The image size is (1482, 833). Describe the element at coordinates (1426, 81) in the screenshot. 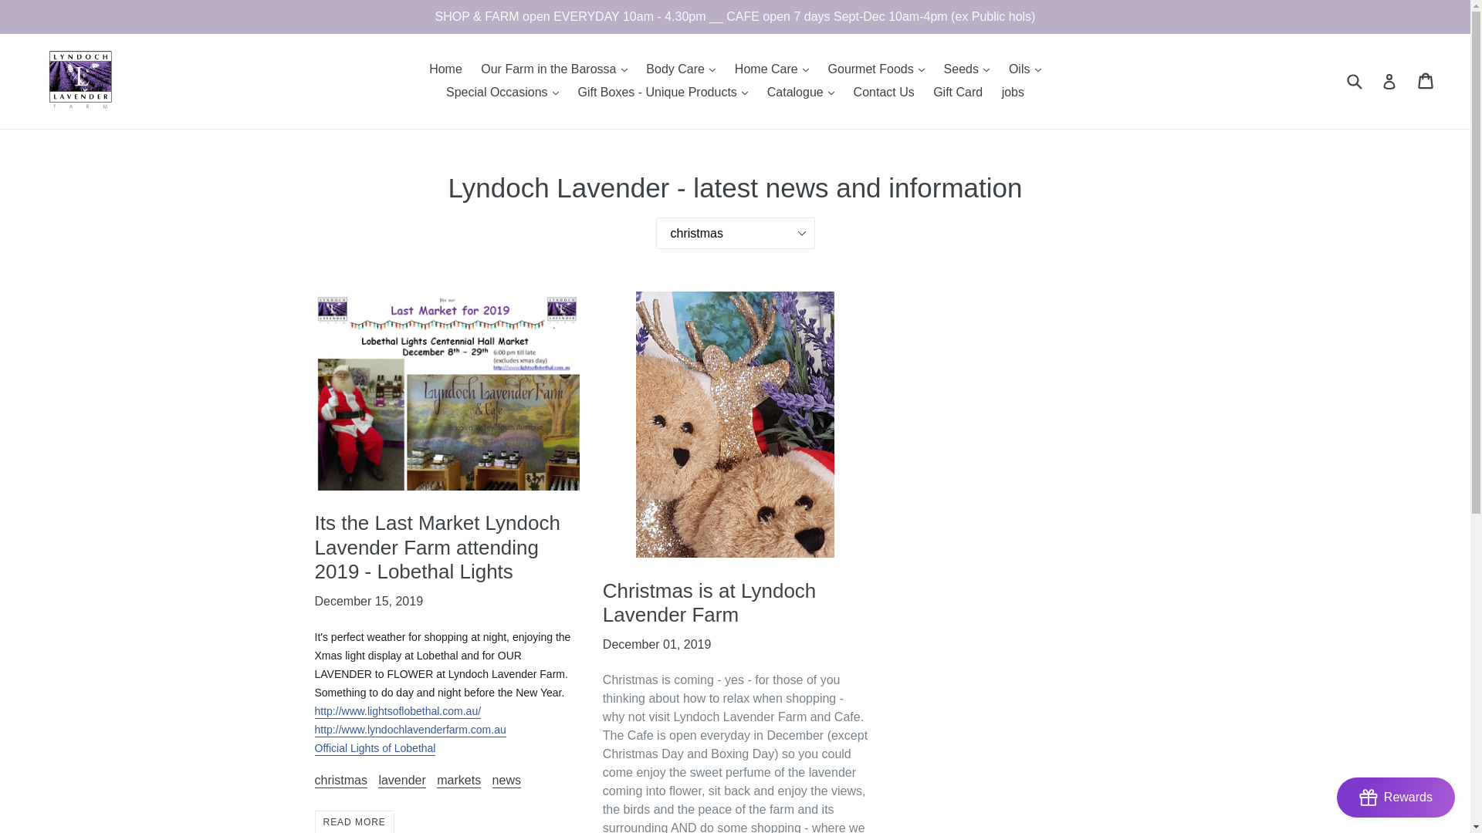

I see `Cart
Cart` at that location.